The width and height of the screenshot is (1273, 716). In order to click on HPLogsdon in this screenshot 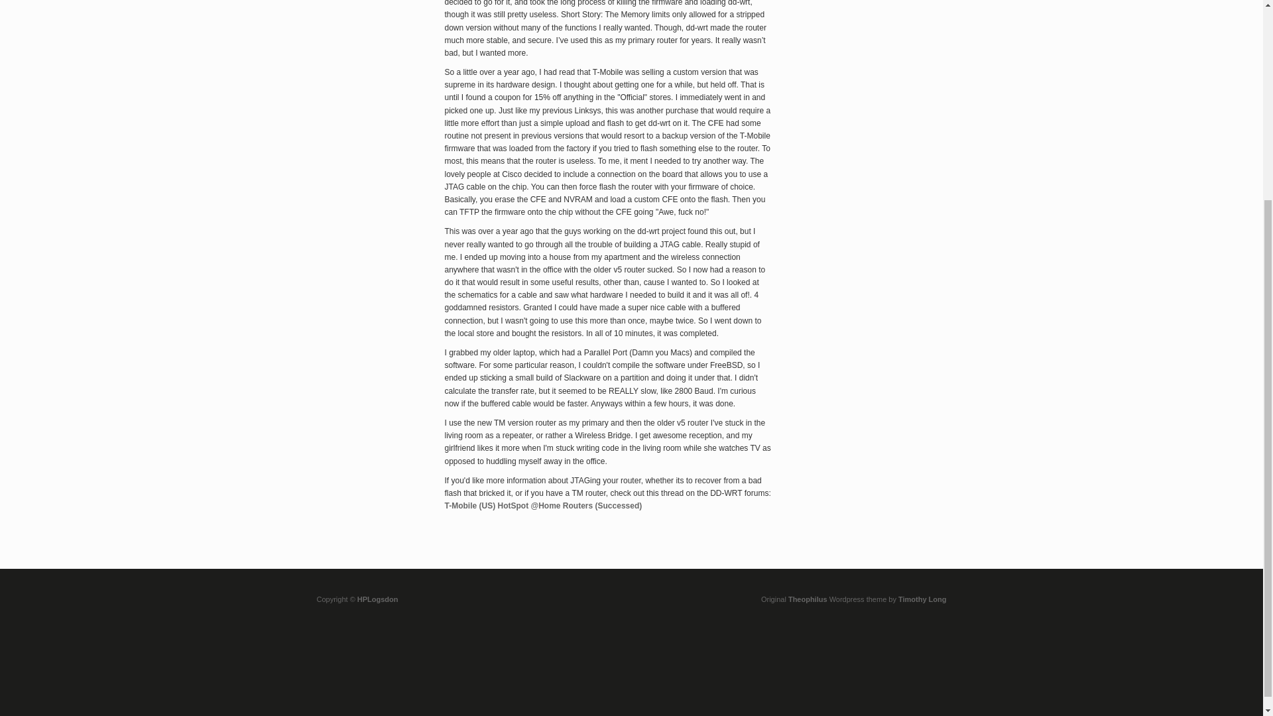, I will do `click(378, 599)`.